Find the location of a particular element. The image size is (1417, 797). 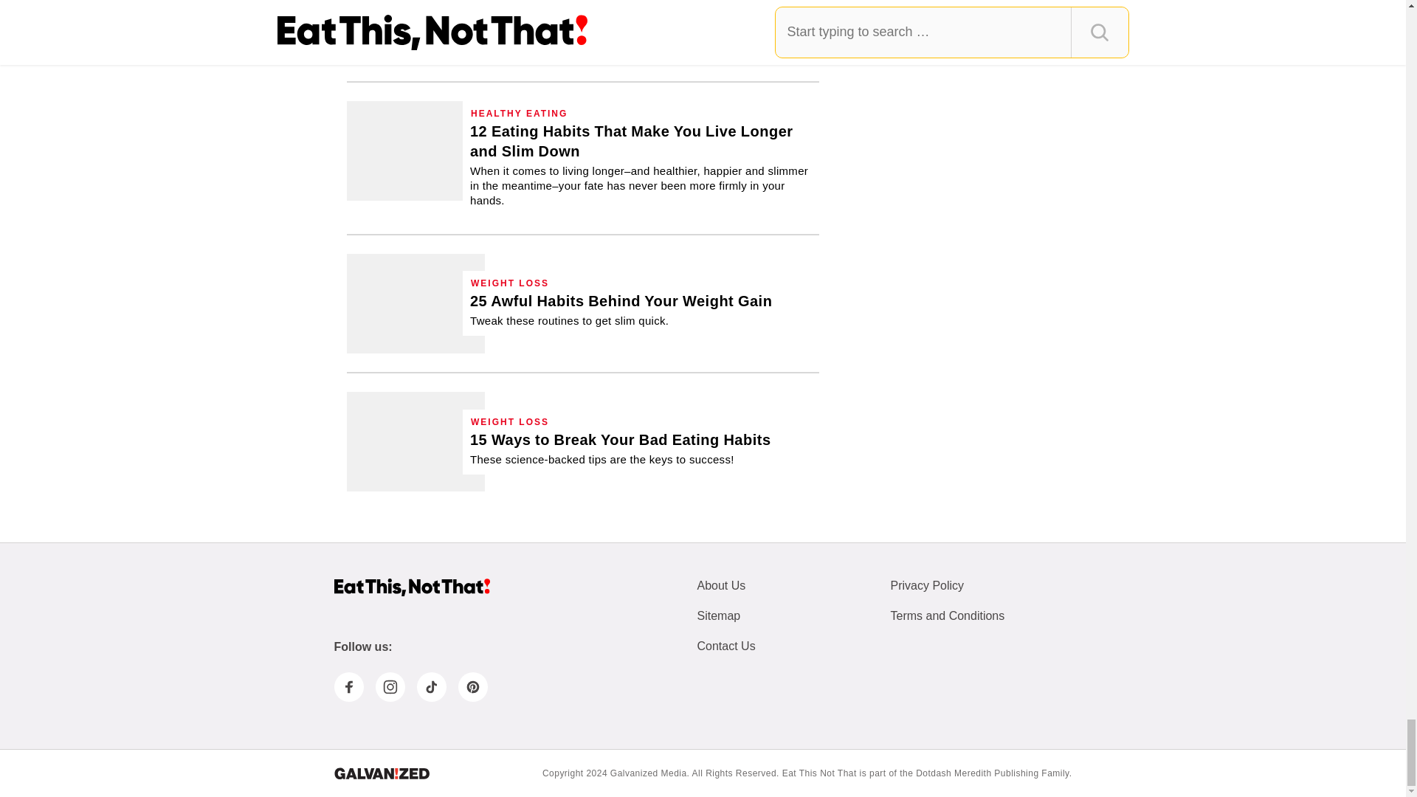

12 Eating Habits That Make You Live Longer and Slim Down is located at coordinates (641, 165).